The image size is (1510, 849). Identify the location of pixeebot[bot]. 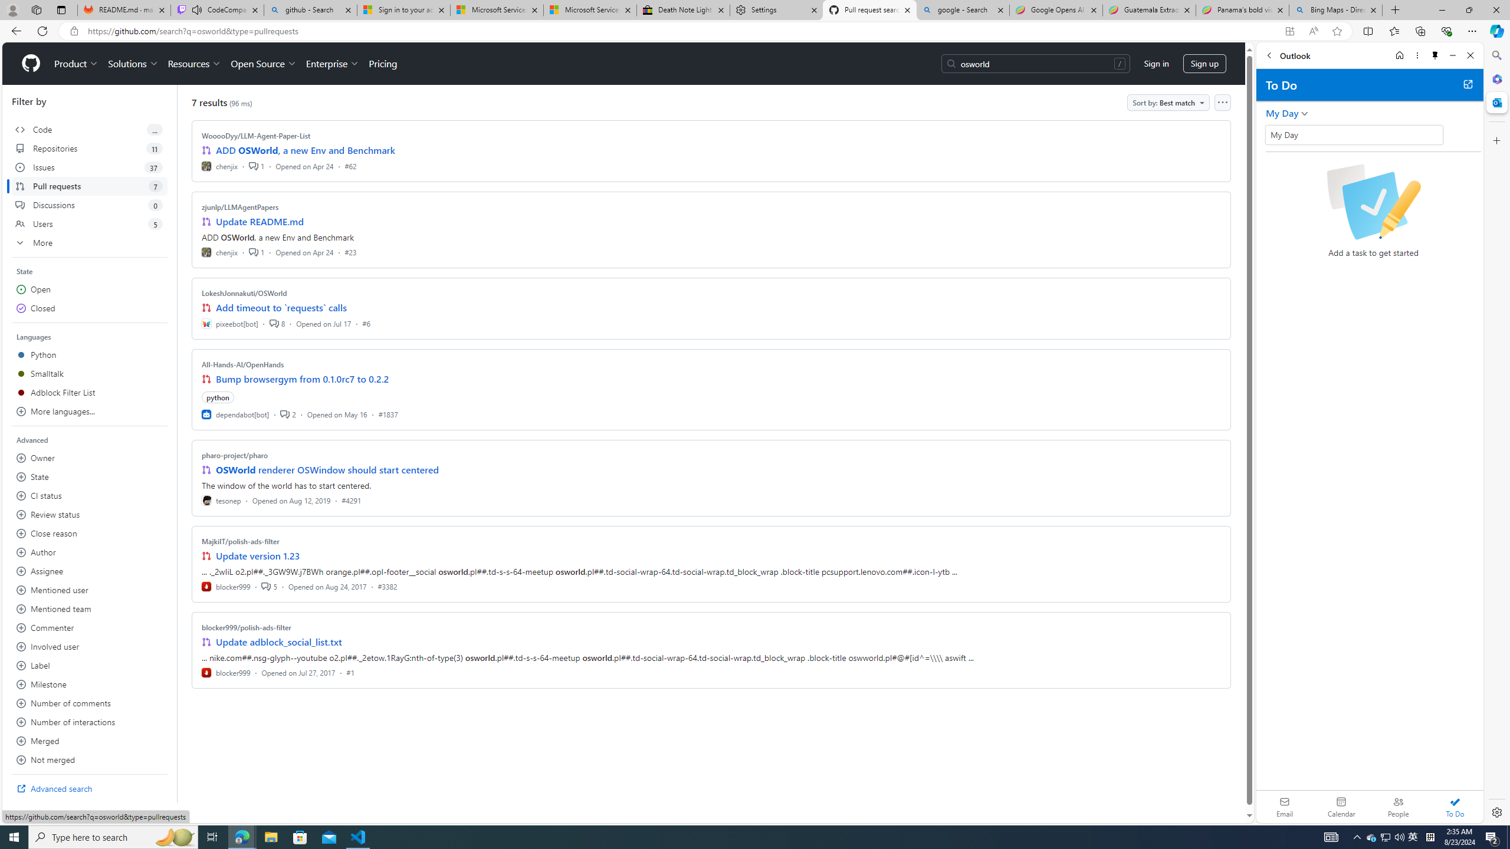
(230, 323).